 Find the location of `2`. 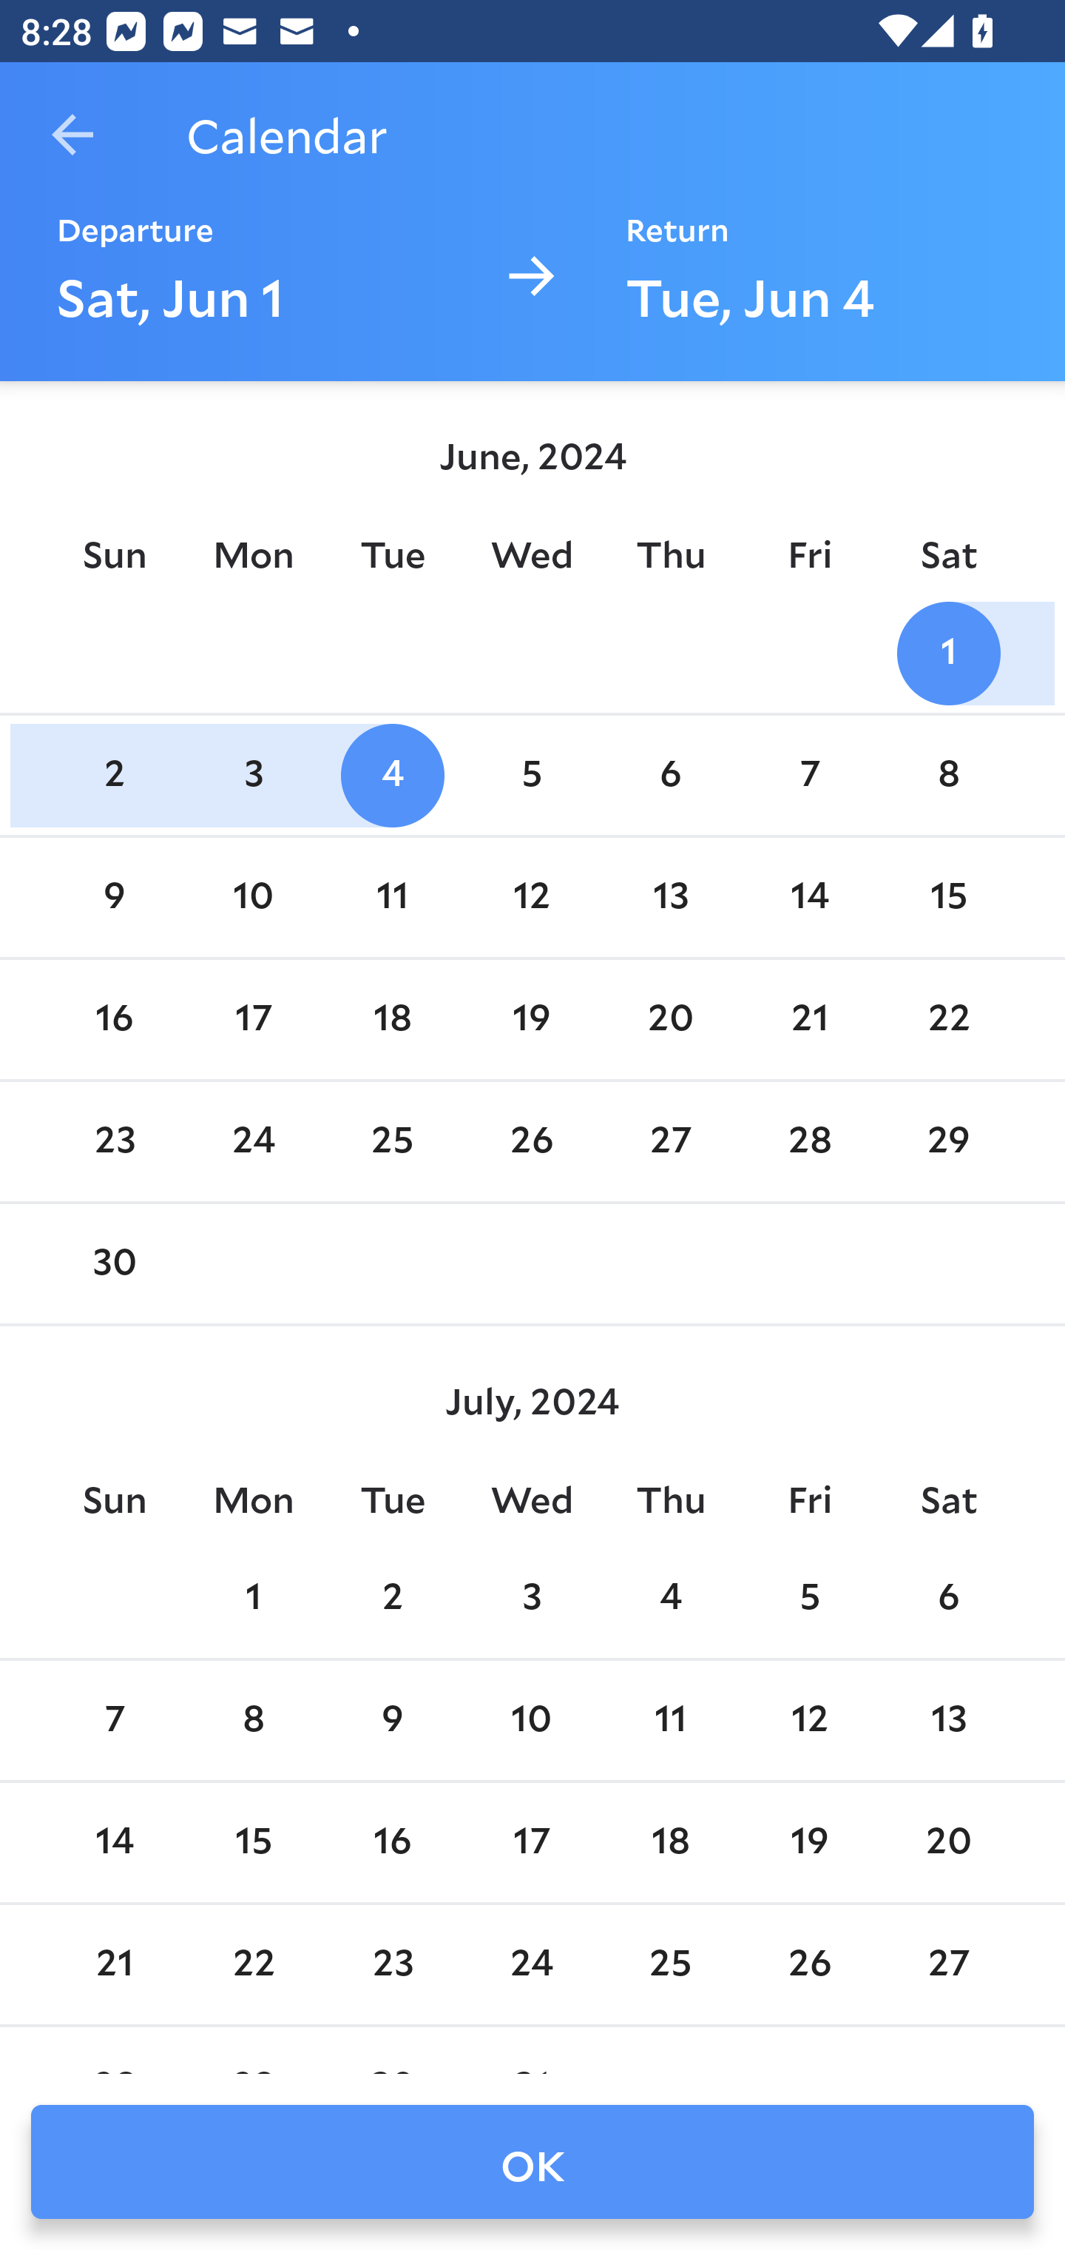

2 is located at coordinates (392, 1599).